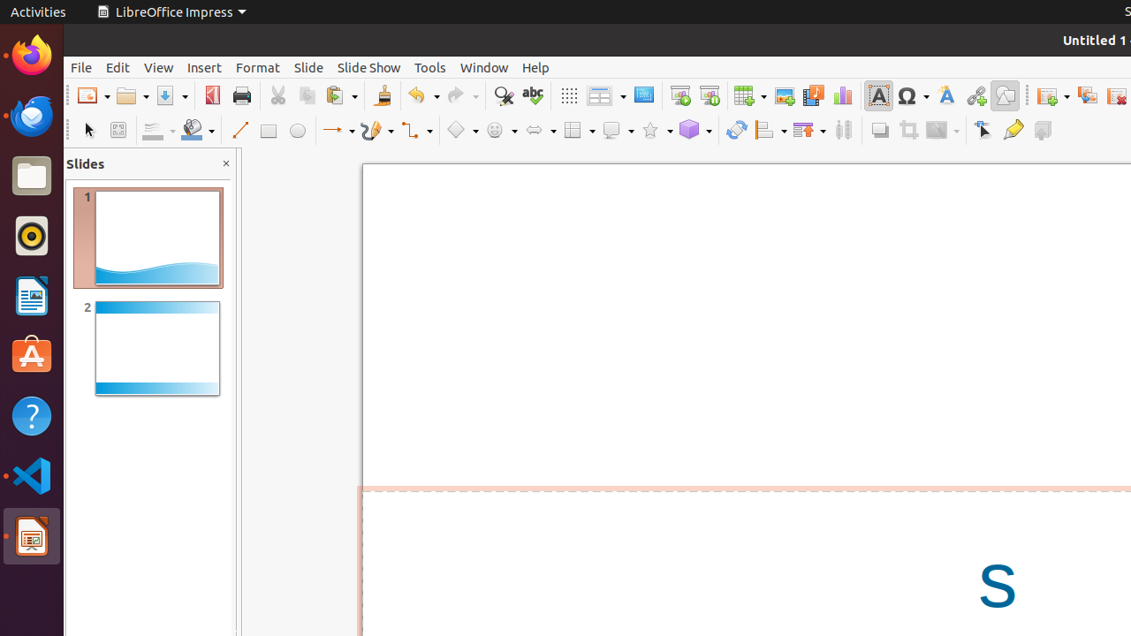 The height and width of the screenshot is (636, 1131). What do you see at coordinates (880, 131) in the screenshot?
I see `Shadow` at bounding box center [880, 131].